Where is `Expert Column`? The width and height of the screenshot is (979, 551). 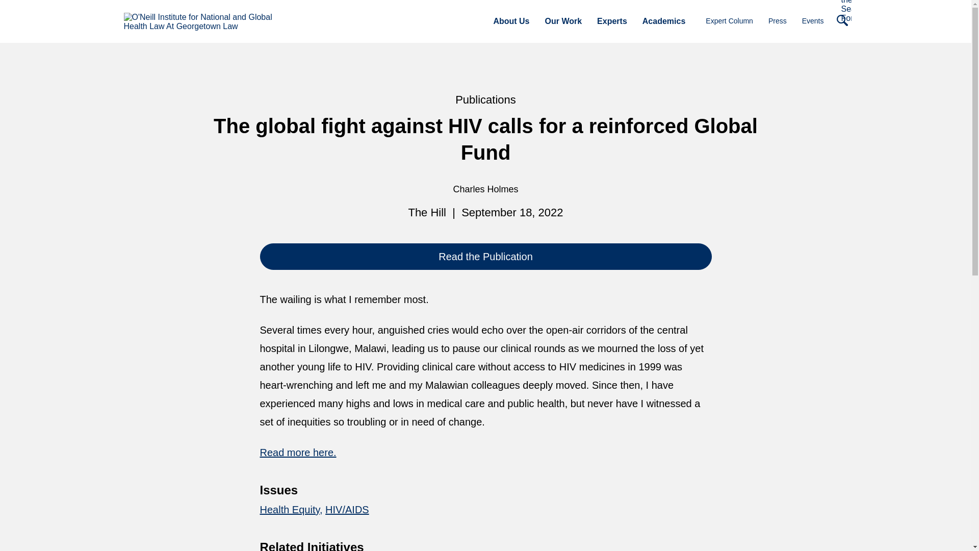 Expert Column is located at coordinates (729, 20).